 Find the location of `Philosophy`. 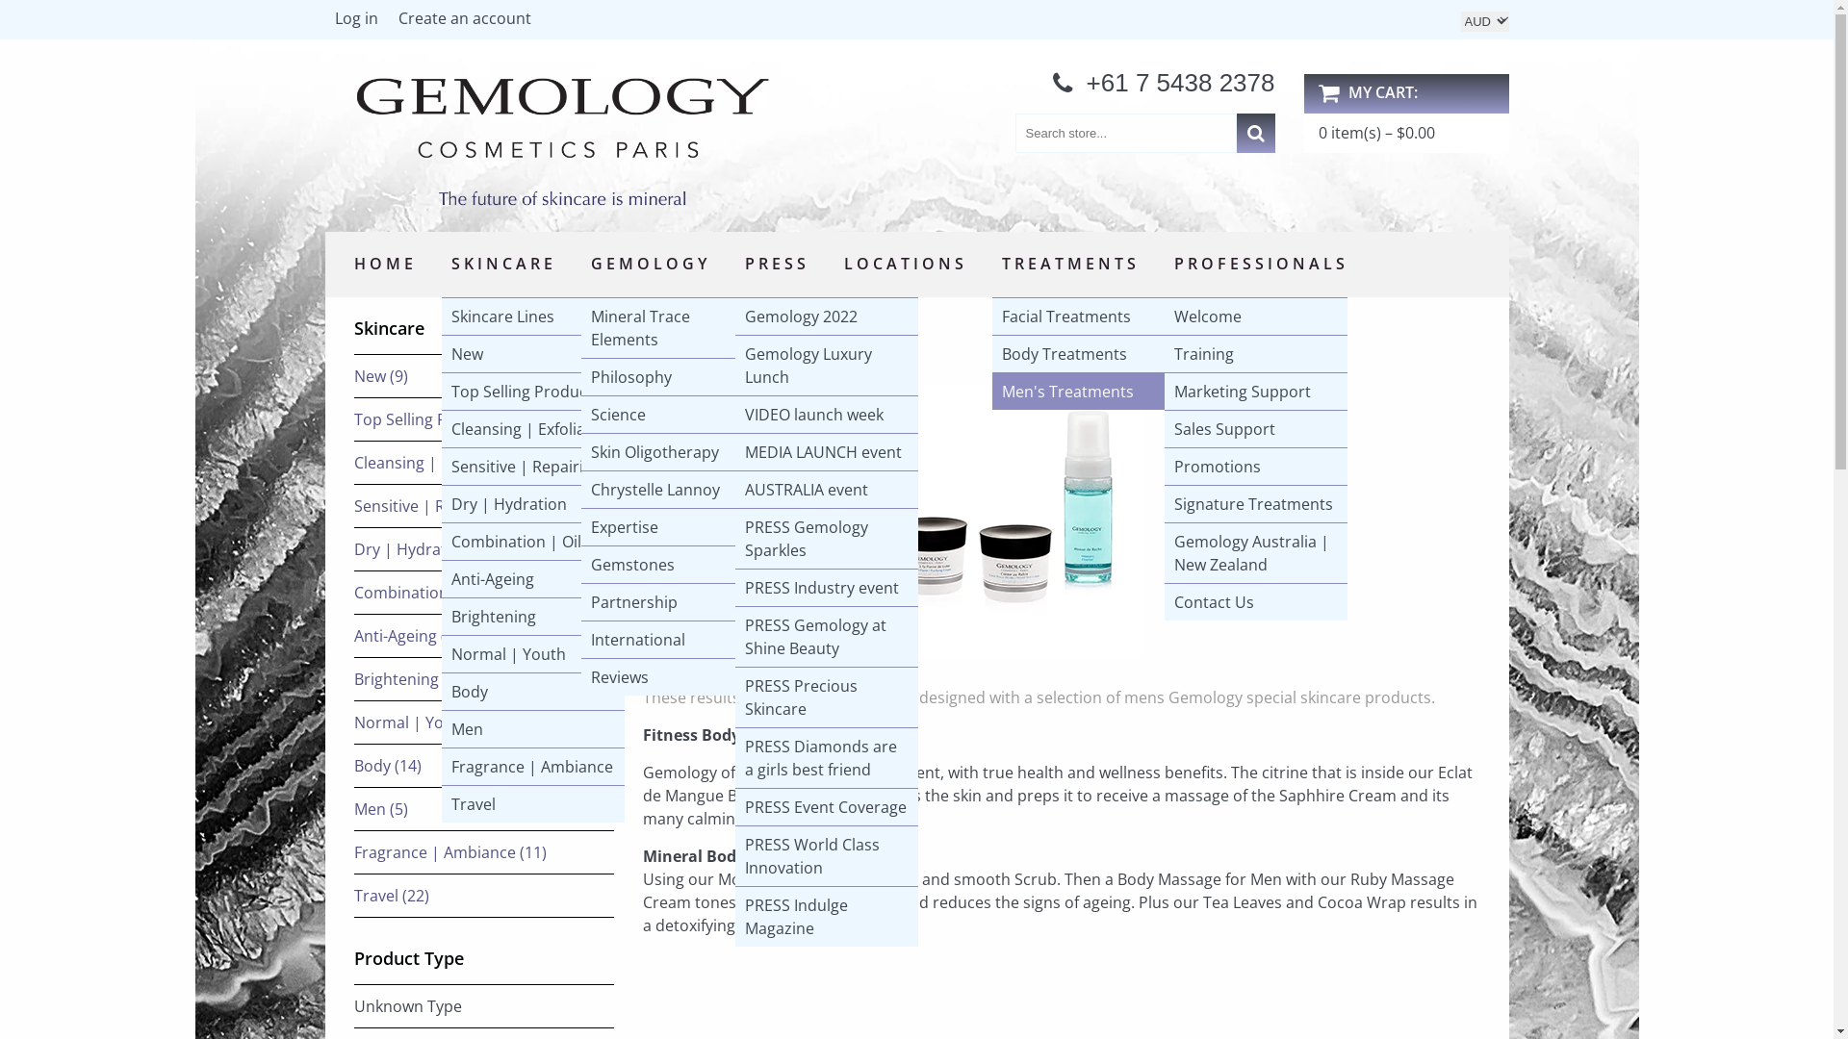

Philosophy is located at coordinates (673, 377).